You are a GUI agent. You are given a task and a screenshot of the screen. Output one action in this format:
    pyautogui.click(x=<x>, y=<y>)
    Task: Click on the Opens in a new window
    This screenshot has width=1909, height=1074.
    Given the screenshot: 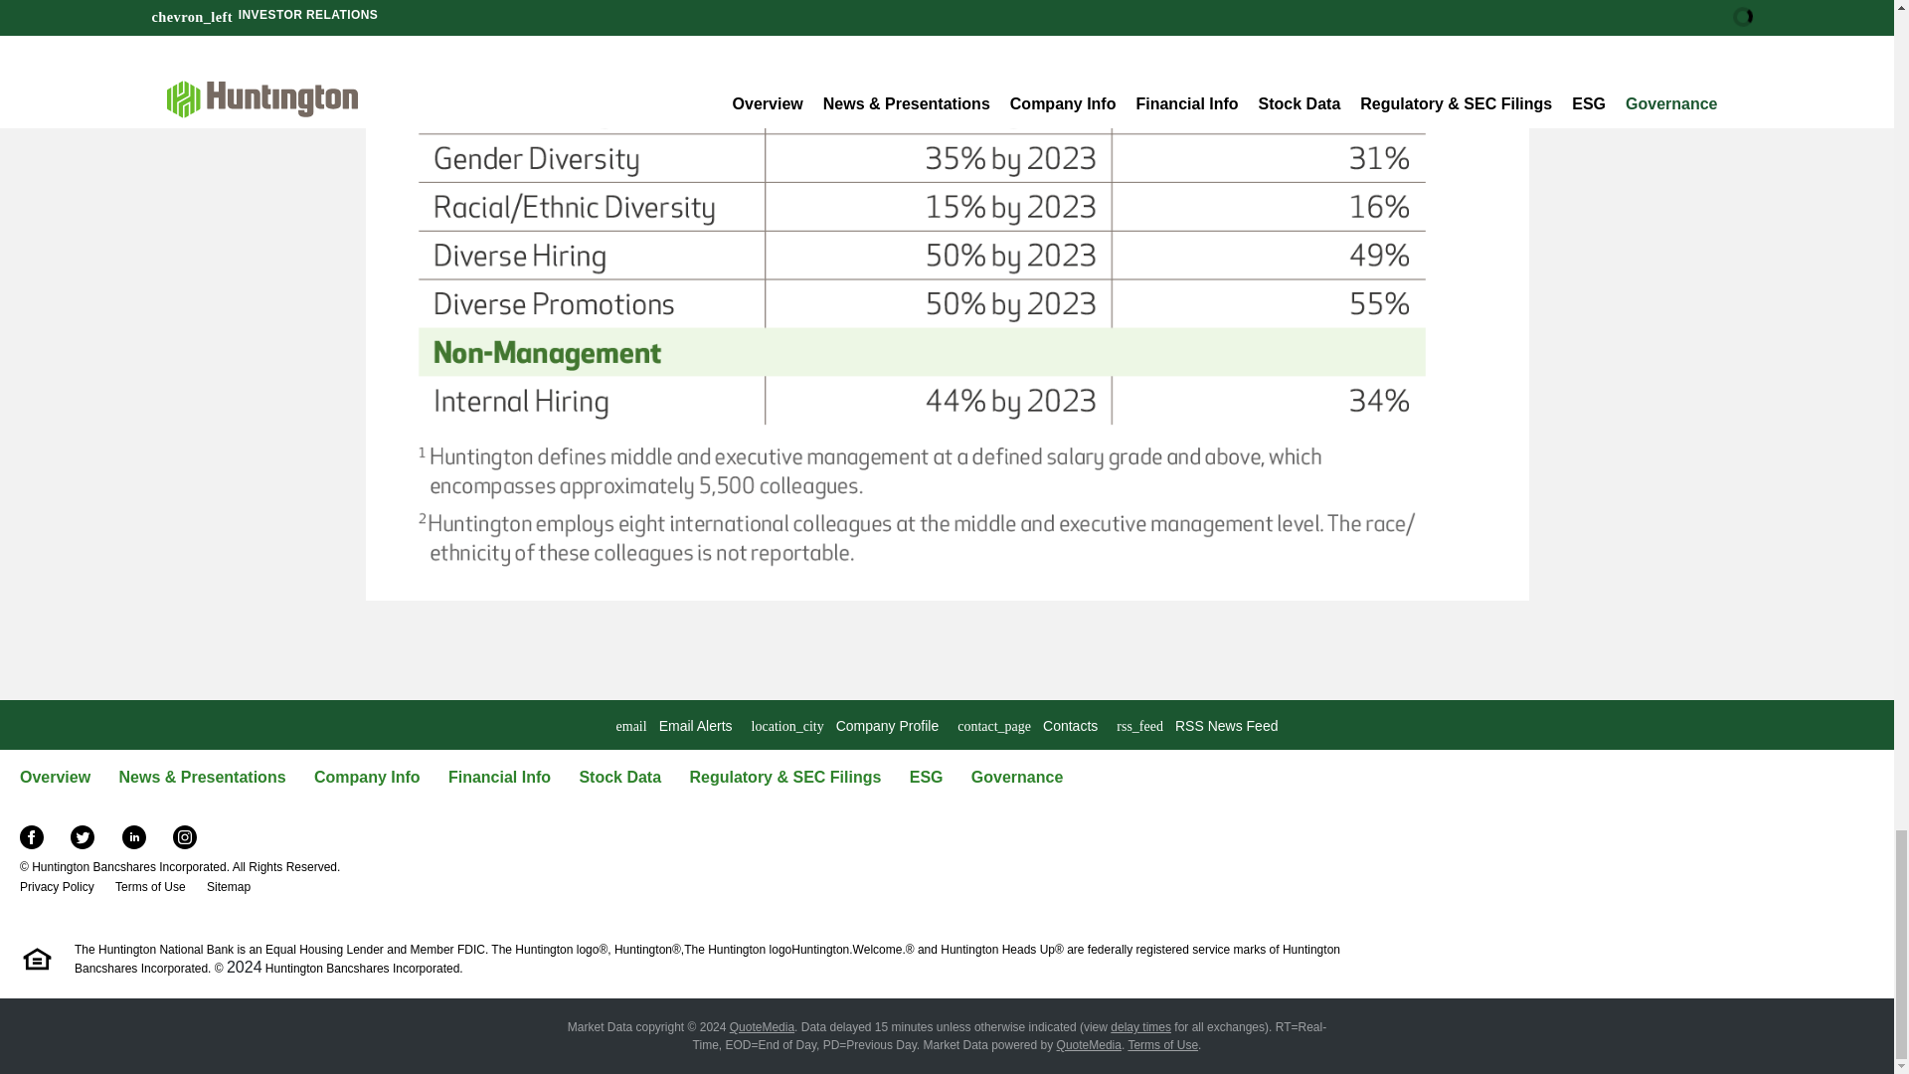 What is the action you would take?
    pyautogui.click(x=762, y=1027)
    